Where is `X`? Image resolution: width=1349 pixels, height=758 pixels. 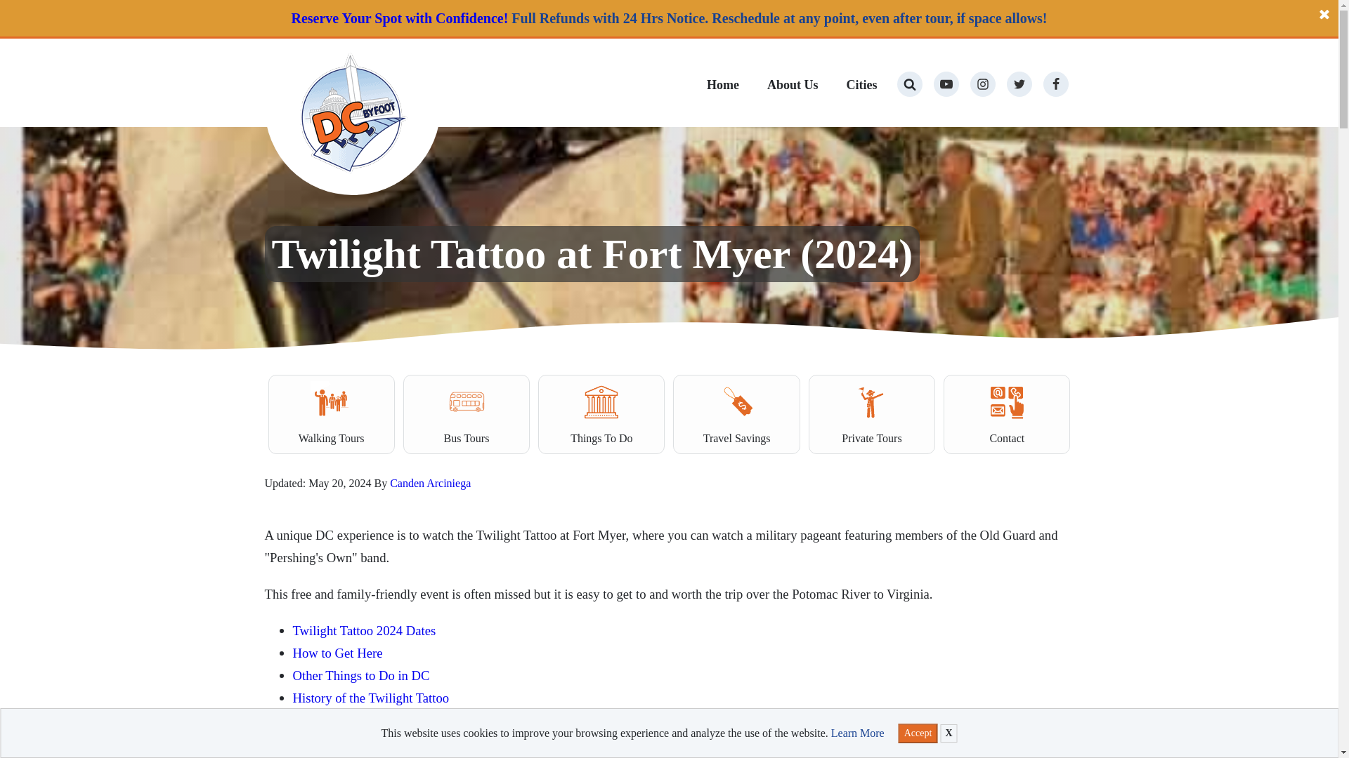 X is located at coordinates (949, 733).